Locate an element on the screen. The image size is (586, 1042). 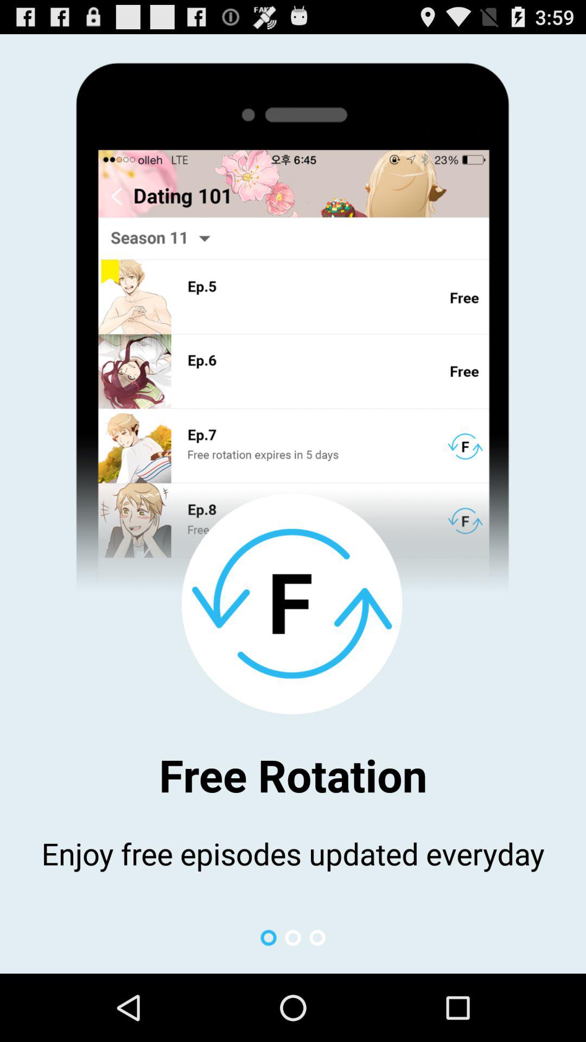
launch icon below the enjoy free episodes app is located at coordinates (293, 938).